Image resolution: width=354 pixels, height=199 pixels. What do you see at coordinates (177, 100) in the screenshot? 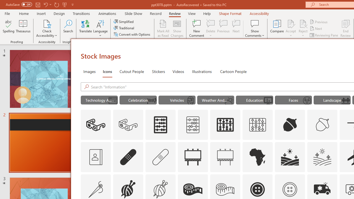
I see `"Vehicles" Icons.` at bounding box center [177, 100].